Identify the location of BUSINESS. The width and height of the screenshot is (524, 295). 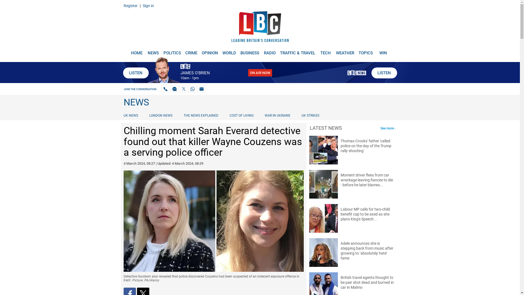
(250, 51).